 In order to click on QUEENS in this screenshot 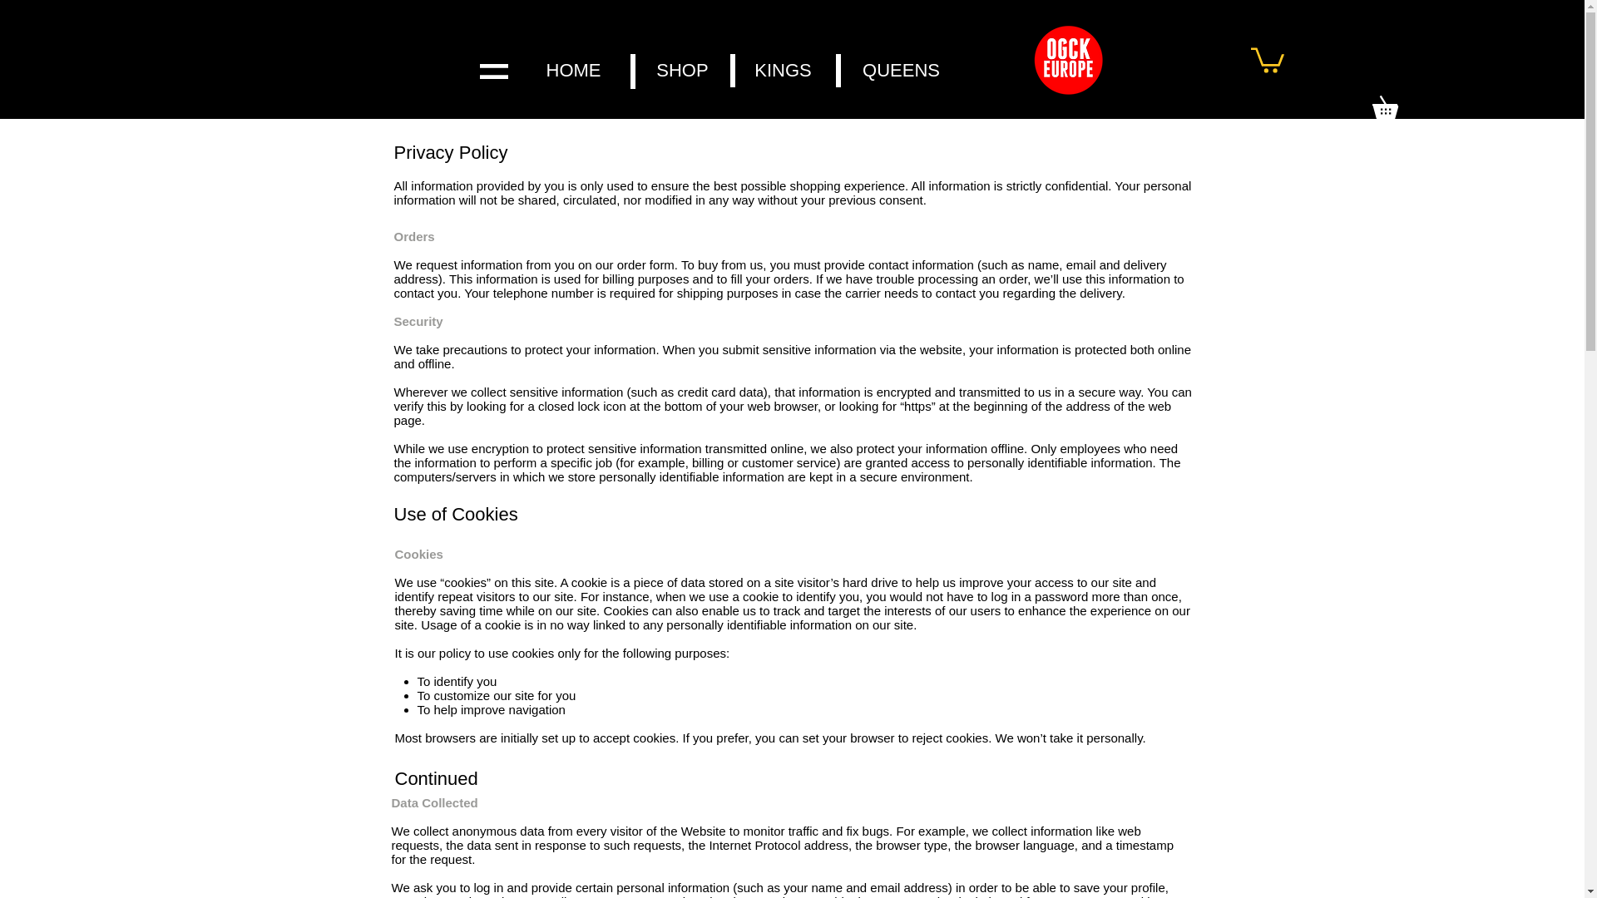, I will do `click(902, 70)`.